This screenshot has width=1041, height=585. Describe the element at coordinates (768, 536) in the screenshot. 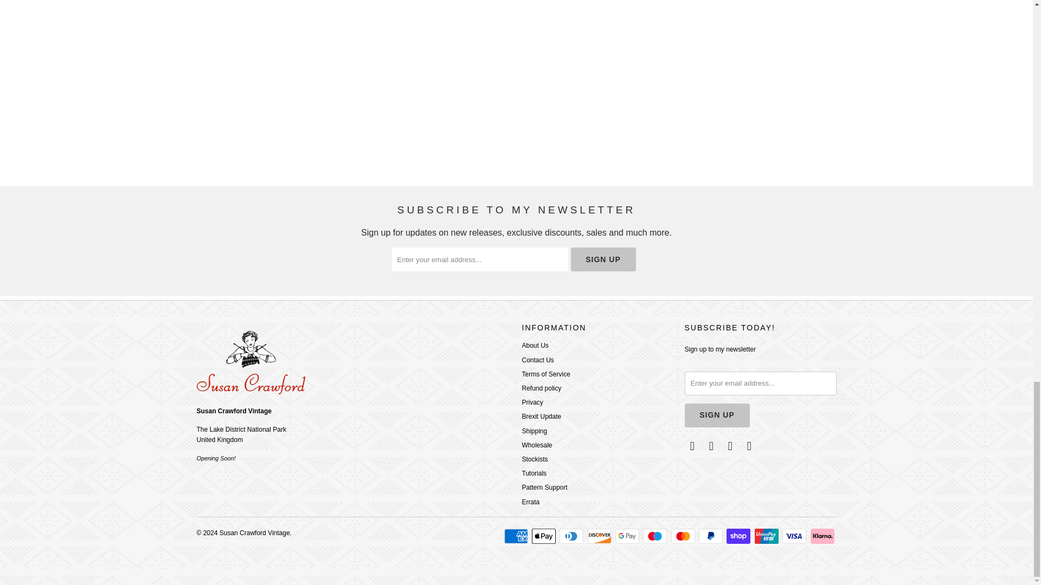

I see `Union Pay` at that location.